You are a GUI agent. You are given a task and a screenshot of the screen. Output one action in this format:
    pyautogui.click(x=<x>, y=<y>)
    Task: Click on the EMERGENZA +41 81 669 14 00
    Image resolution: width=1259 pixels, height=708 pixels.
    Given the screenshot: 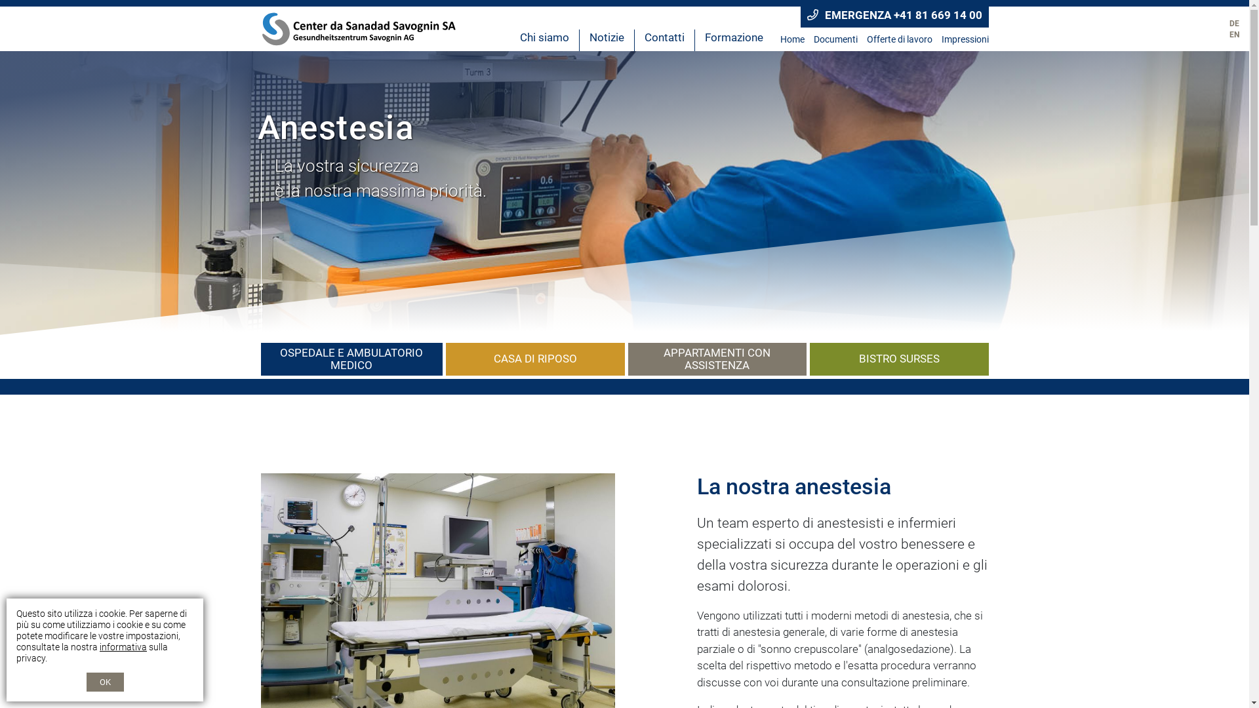 What is the action you would take?
    pyautogui.click(x=904, y=15)
    